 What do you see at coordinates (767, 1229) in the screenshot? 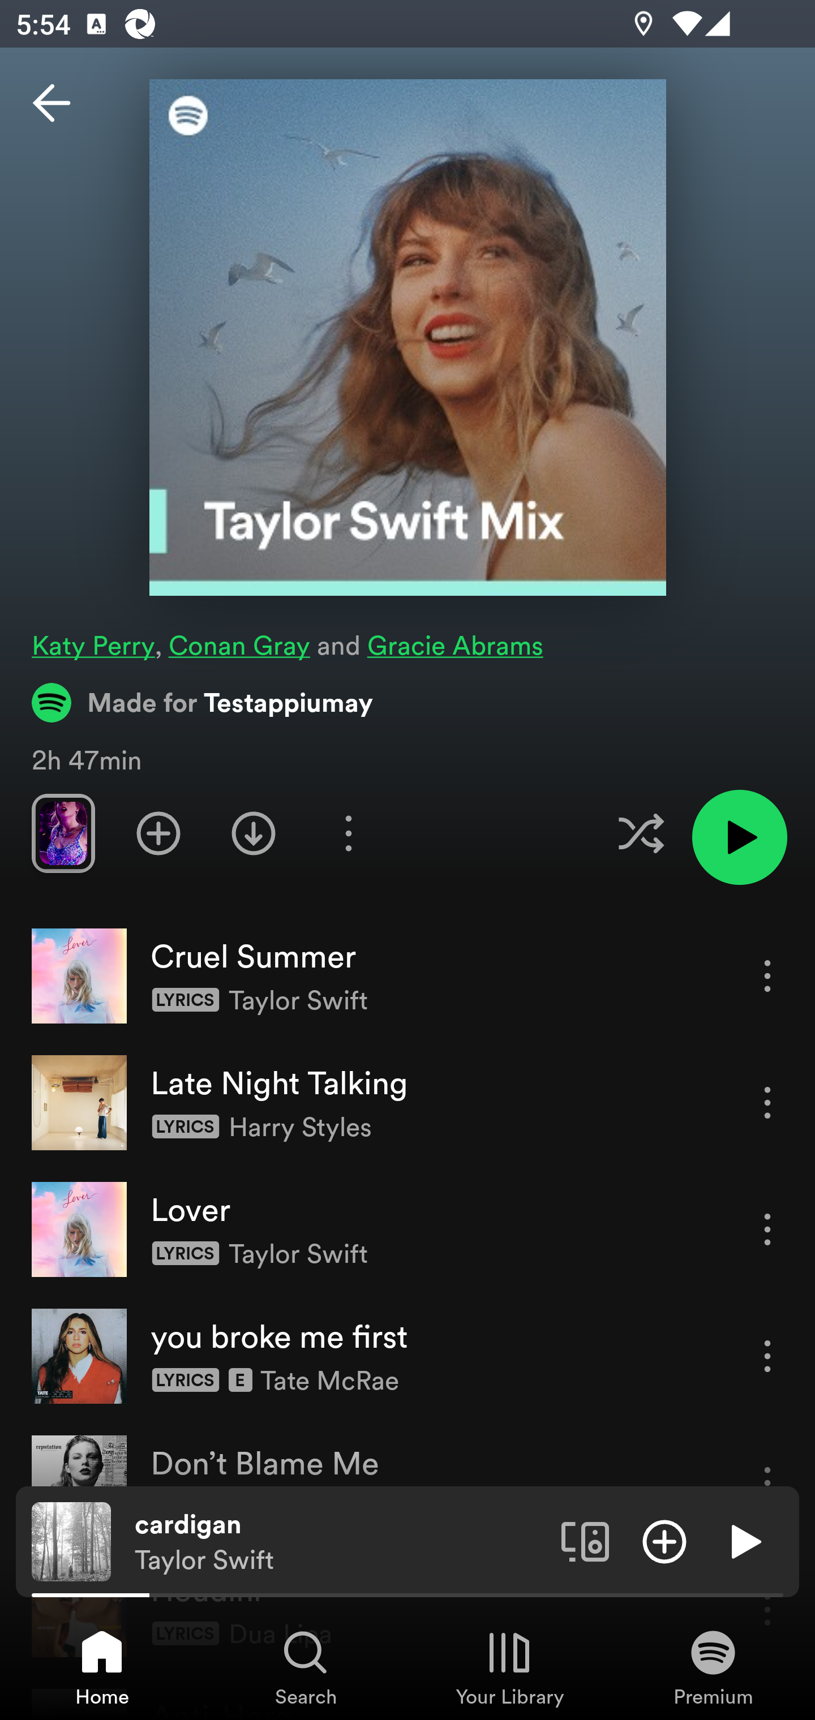
I see `More options for song Lover` at bounding box center [767, 1229].